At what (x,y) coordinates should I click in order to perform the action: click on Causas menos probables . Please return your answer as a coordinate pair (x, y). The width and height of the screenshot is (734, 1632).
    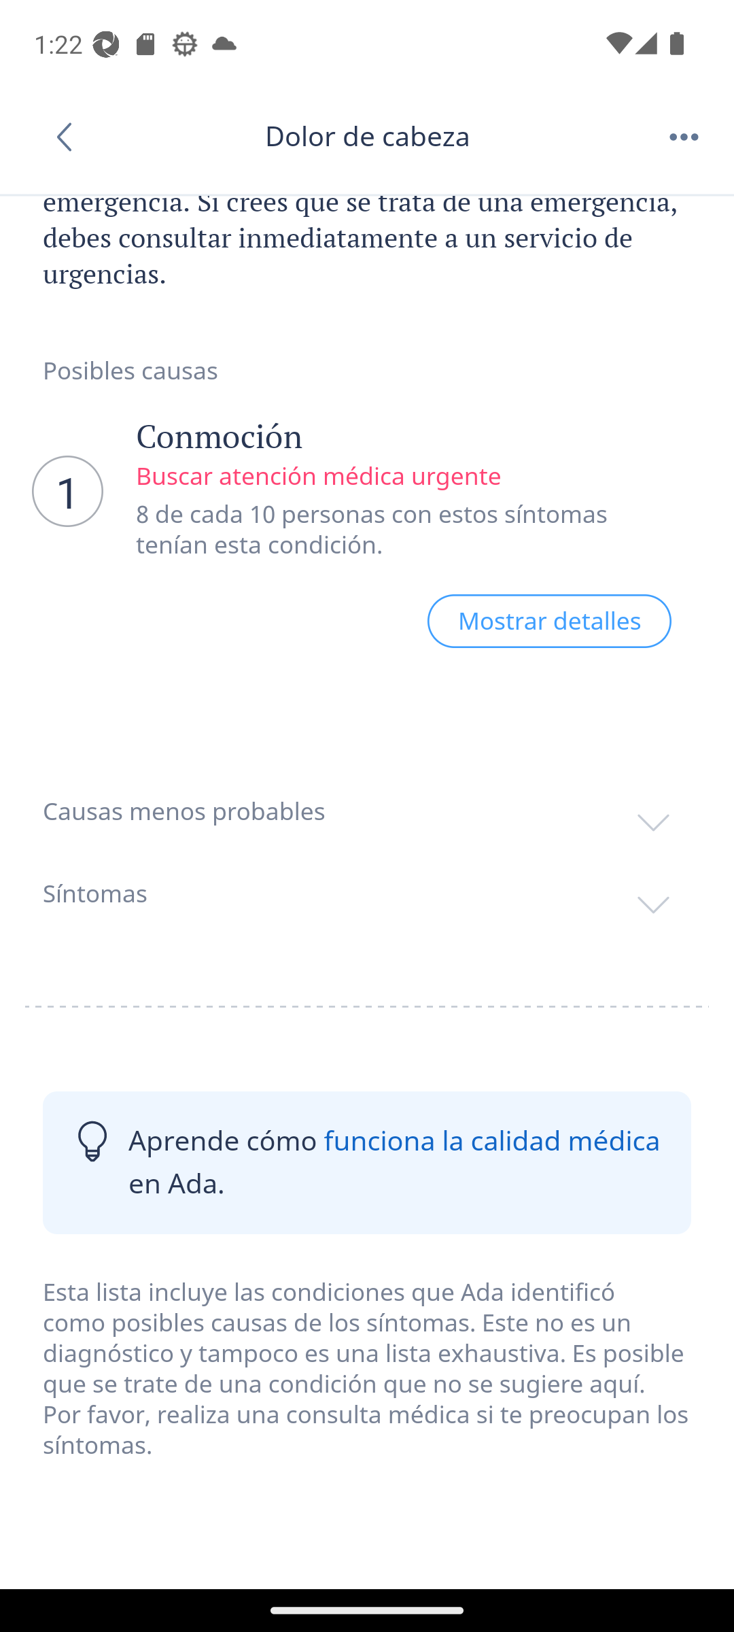
    Looking at the image, I should click on (367, 811).